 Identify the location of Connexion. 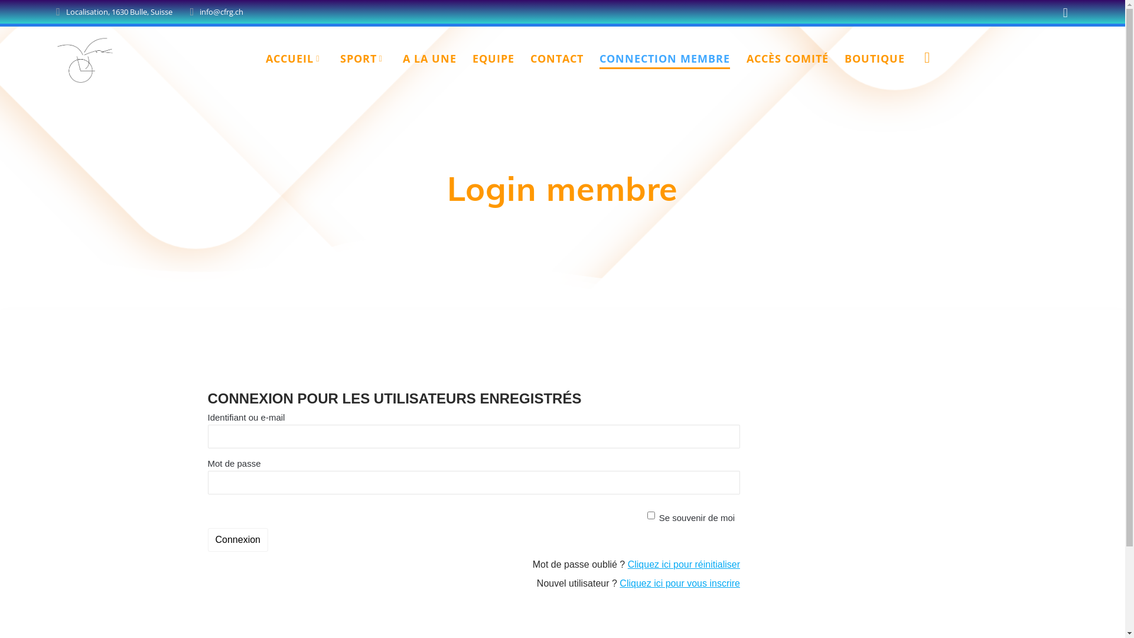
(239, 540).